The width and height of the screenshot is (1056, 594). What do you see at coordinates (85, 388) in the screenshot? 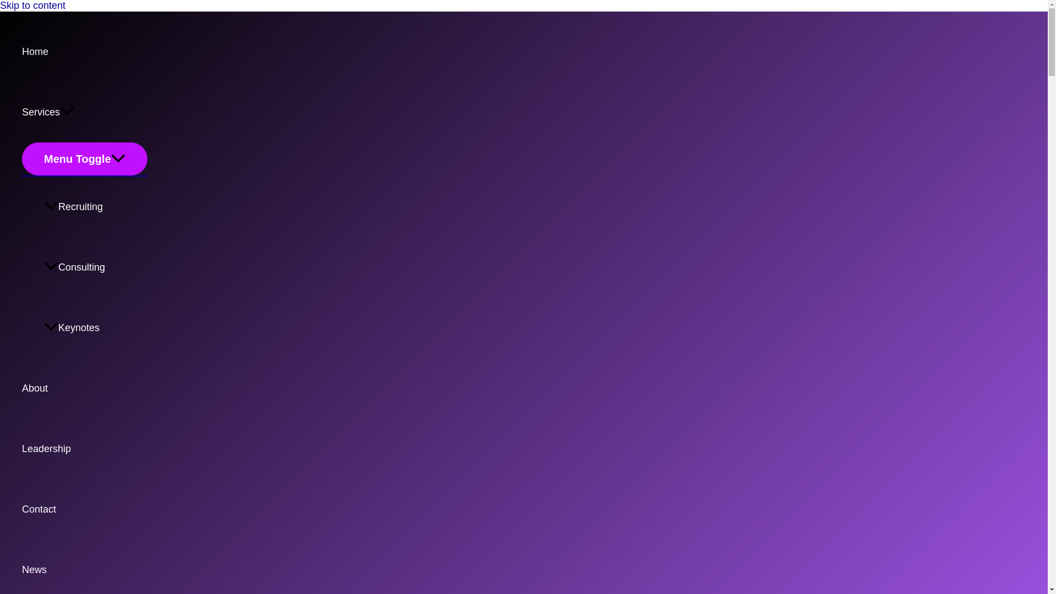
I see `About` at bounding box center [85, 388].